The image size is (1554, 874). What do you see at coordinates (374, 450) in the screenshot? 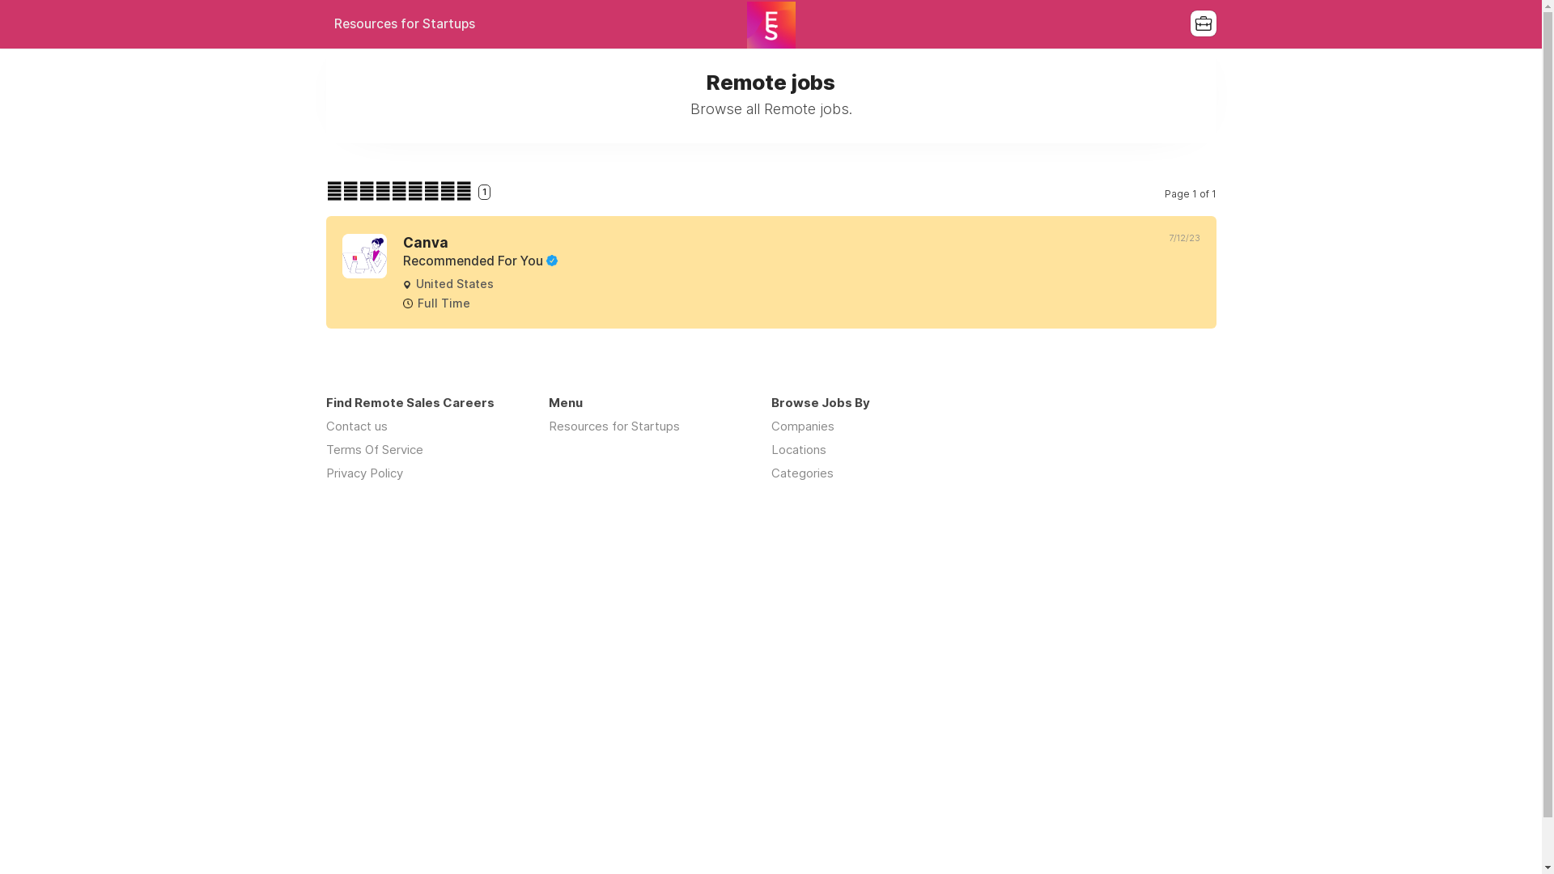
I see `Terms Of Service` at bounding box center [374, 450].